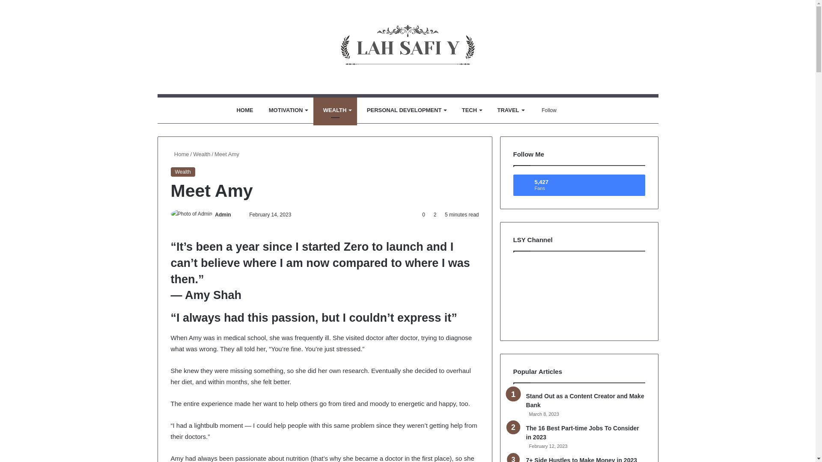 This screenshot has height=462, width=822. Describe the element at coordinates (546, 110) in the screenshot. I see `Follow` at that location.